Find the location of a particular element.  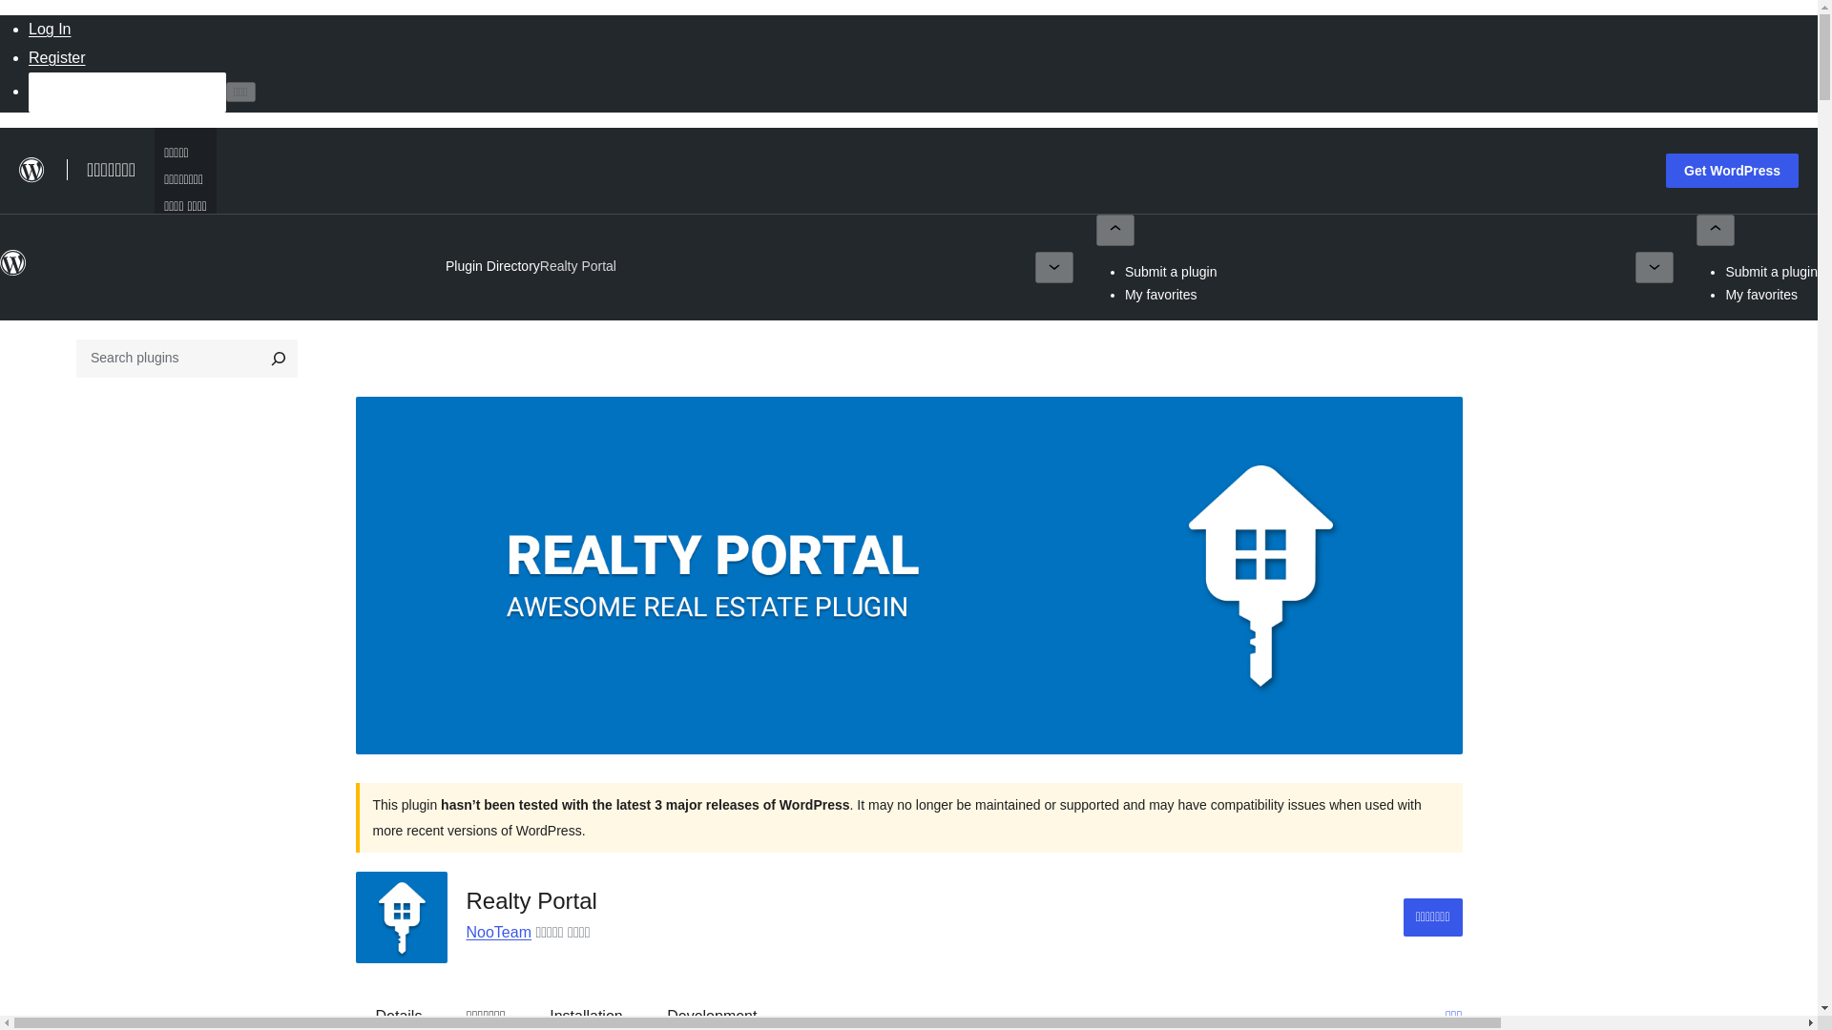

WordPress.org is located at coordinates (13, 263).